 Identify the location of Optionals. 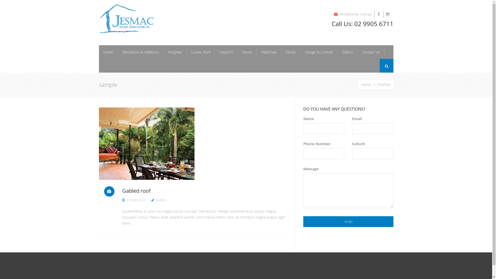
(269, 52).